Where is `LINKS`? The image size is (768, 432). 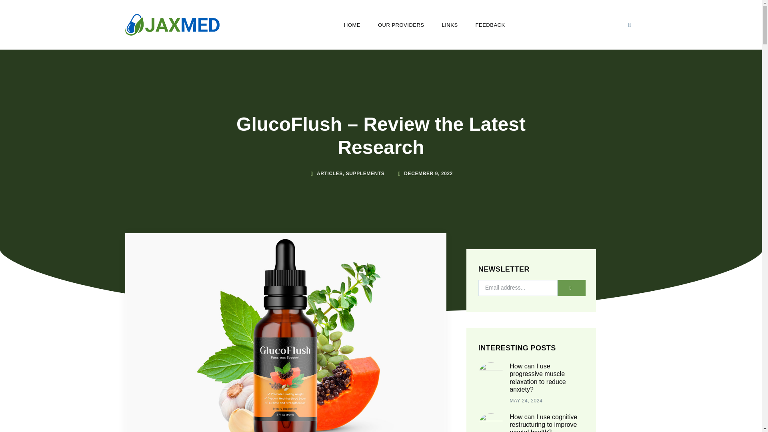
LINKS is located at coordinates (450, 25).